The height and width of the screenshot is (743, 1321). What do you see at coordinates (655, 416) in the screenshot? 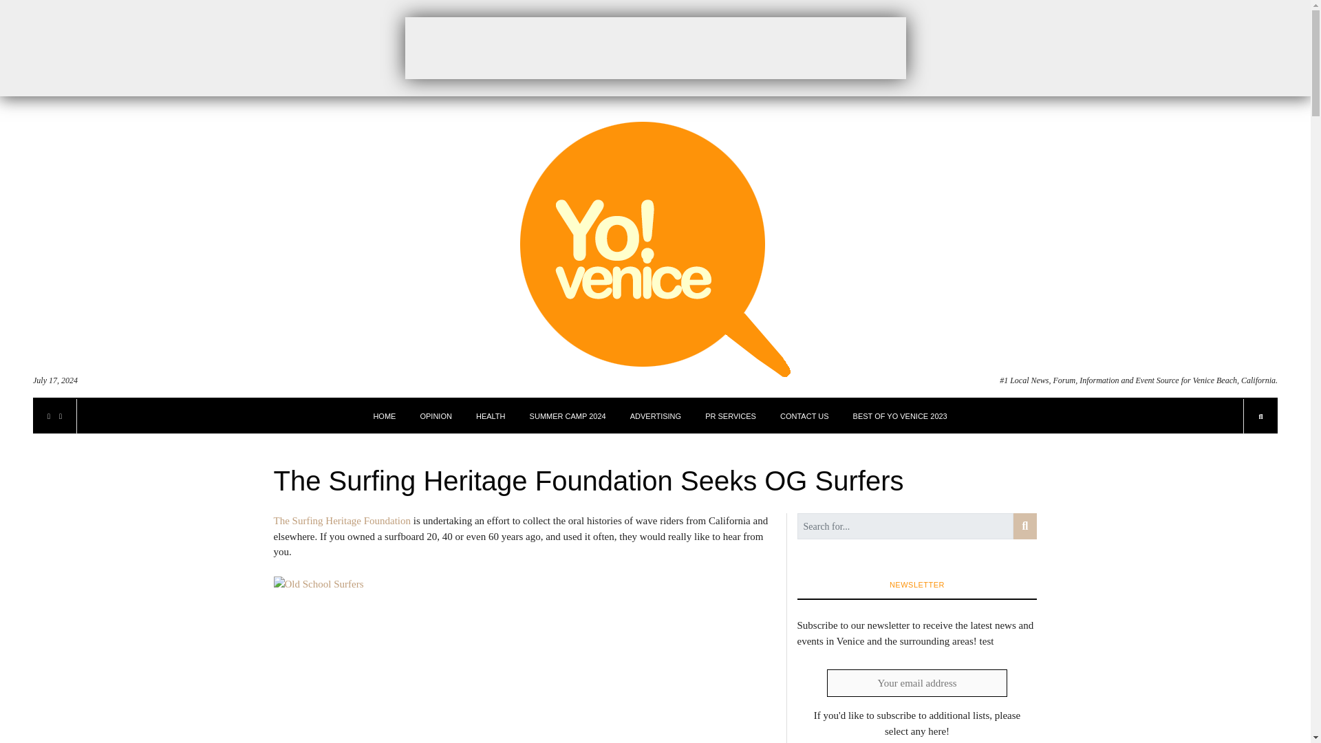
I see `ADVERTISING` at bounding box center [655, 416].